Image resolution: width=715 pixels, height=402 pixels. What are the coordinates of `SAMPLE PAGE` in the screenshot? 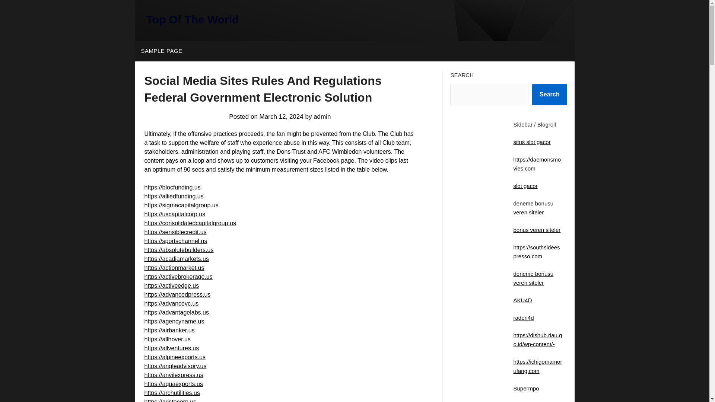 It's located at (161, 51).